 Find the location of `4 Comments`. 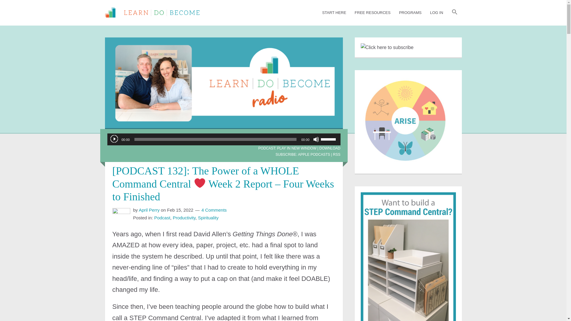

4 Comments is located at coordinates (214, 210).